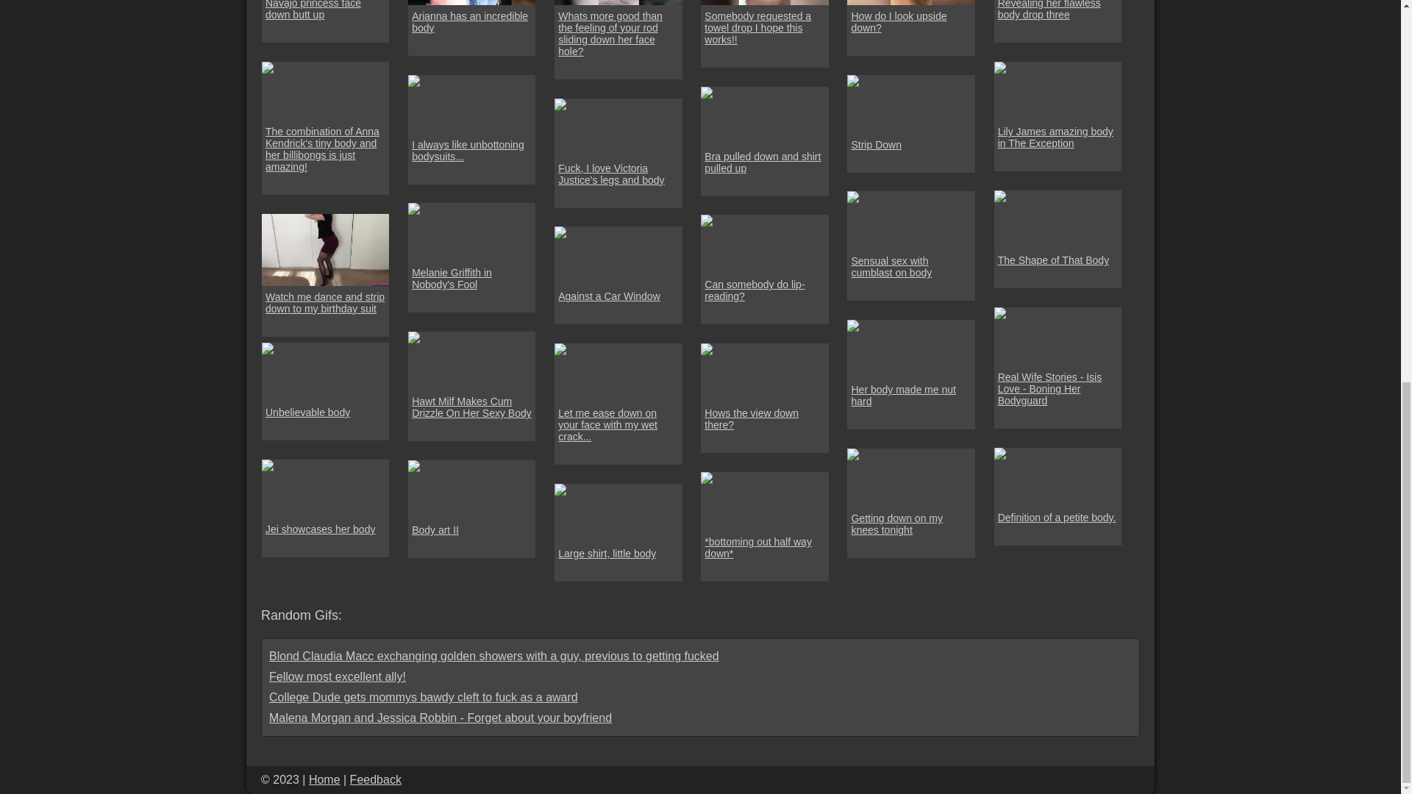 Image resolution: width=1412 pixels, height=794 pixels. I want to click on Somebody requested a towel drop I hope this works!!, so click(765, 28).